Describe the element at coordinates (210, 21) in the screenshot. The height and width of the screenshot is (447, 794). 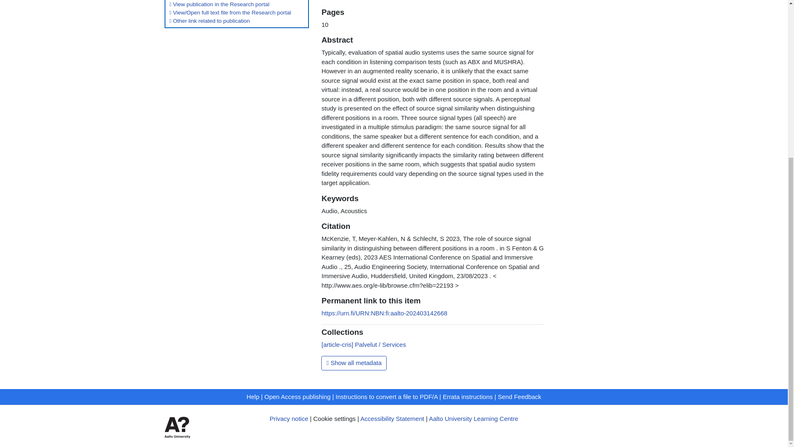
I see `Other link related to publication` at that location.